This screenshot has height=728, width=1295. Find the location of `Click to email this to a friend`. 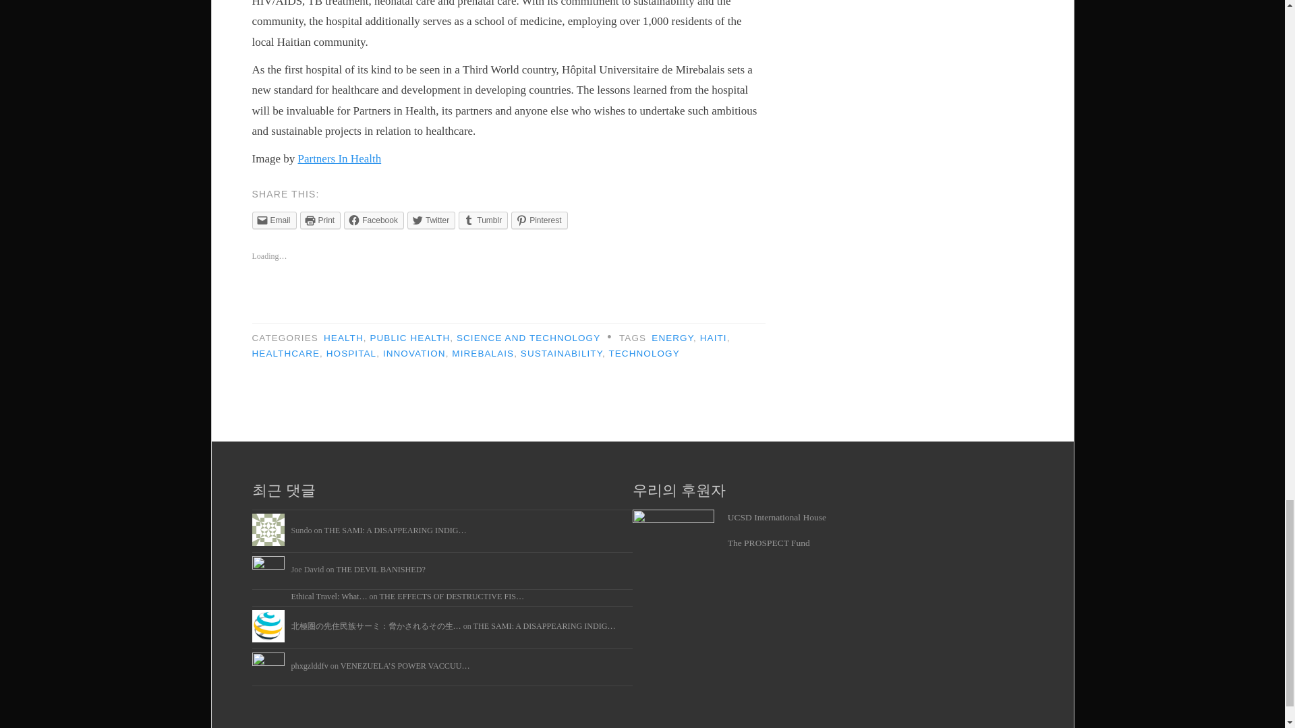

Click to email this to a friend is located at coordinates (274, 220).